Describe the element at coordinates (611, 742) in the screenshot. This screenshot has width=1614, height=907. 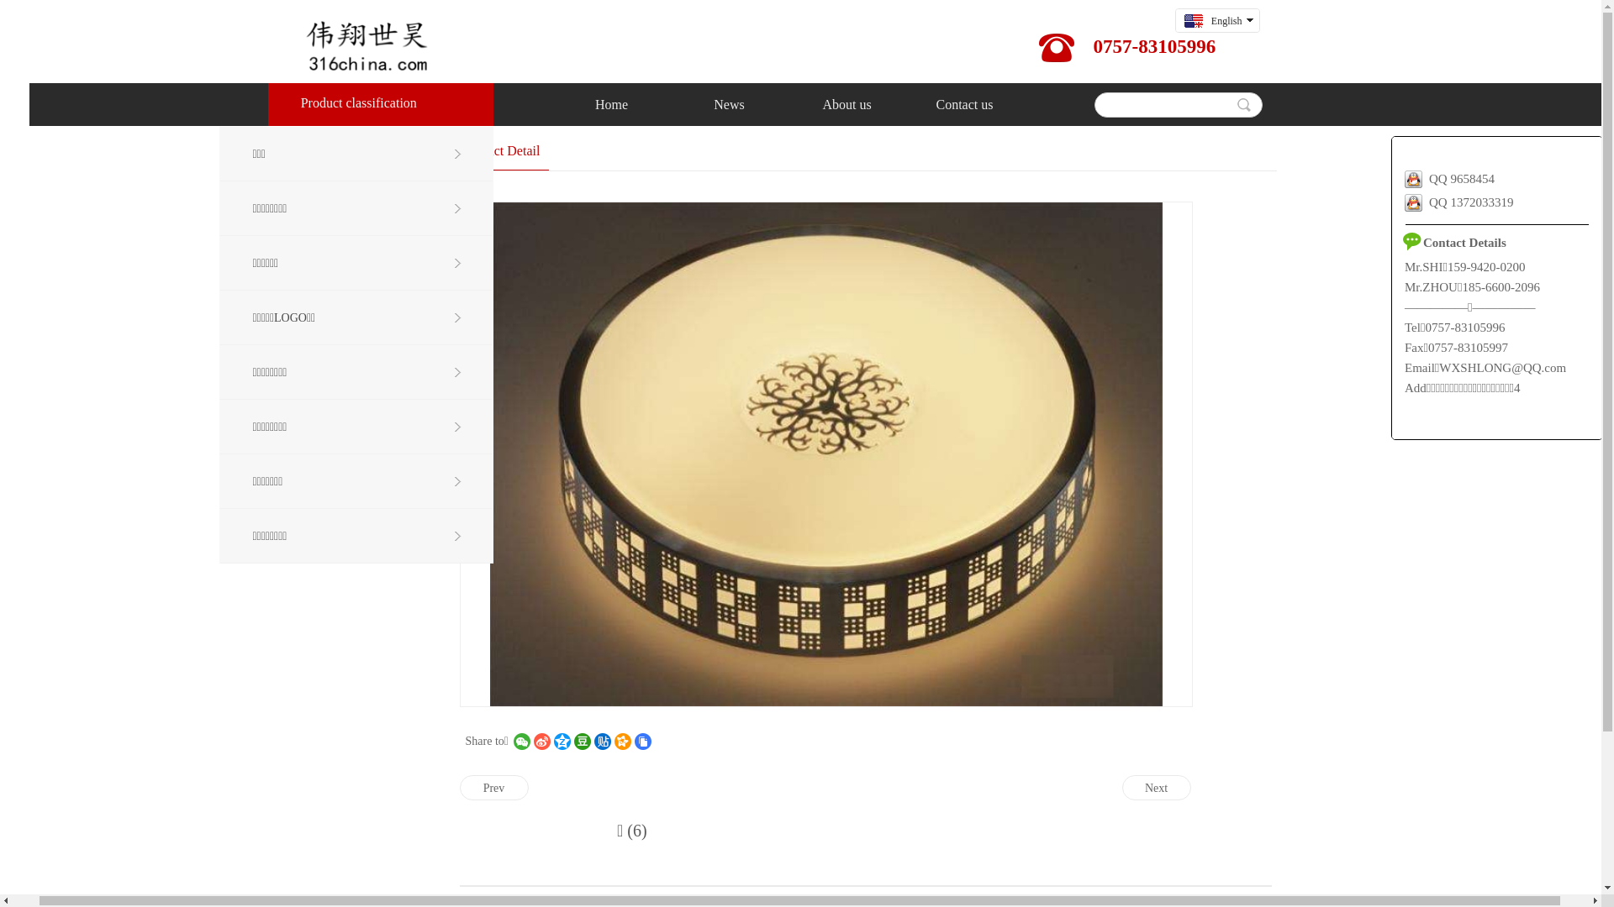
I see `Share to douban` at that location.